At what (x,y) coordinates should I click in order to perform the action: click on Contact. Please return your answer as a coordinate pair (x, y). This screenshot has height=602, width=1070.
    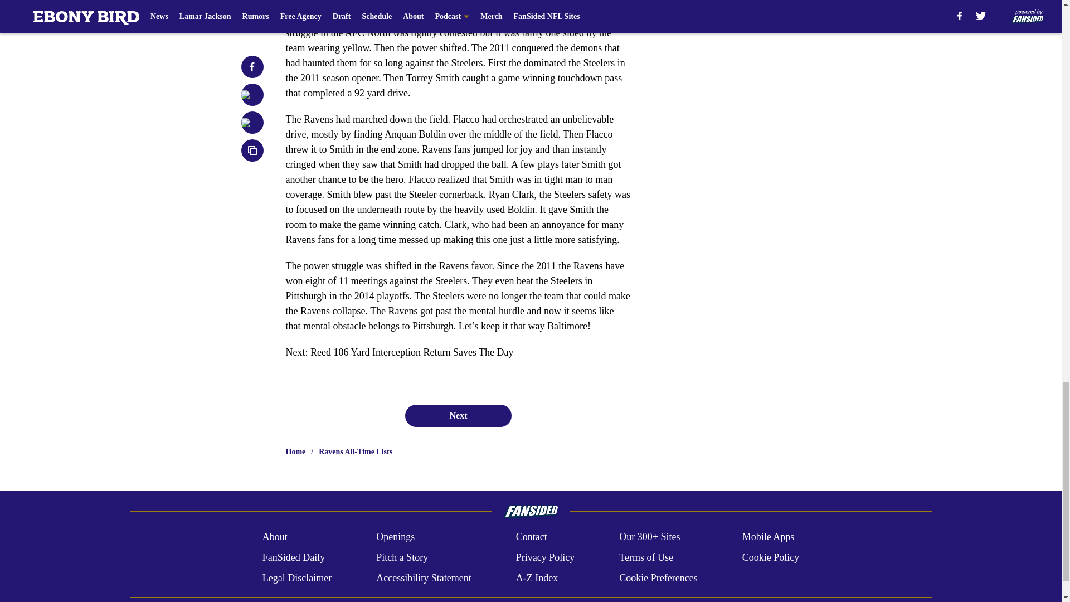
    Looking at the image, I should click on (531, 537).